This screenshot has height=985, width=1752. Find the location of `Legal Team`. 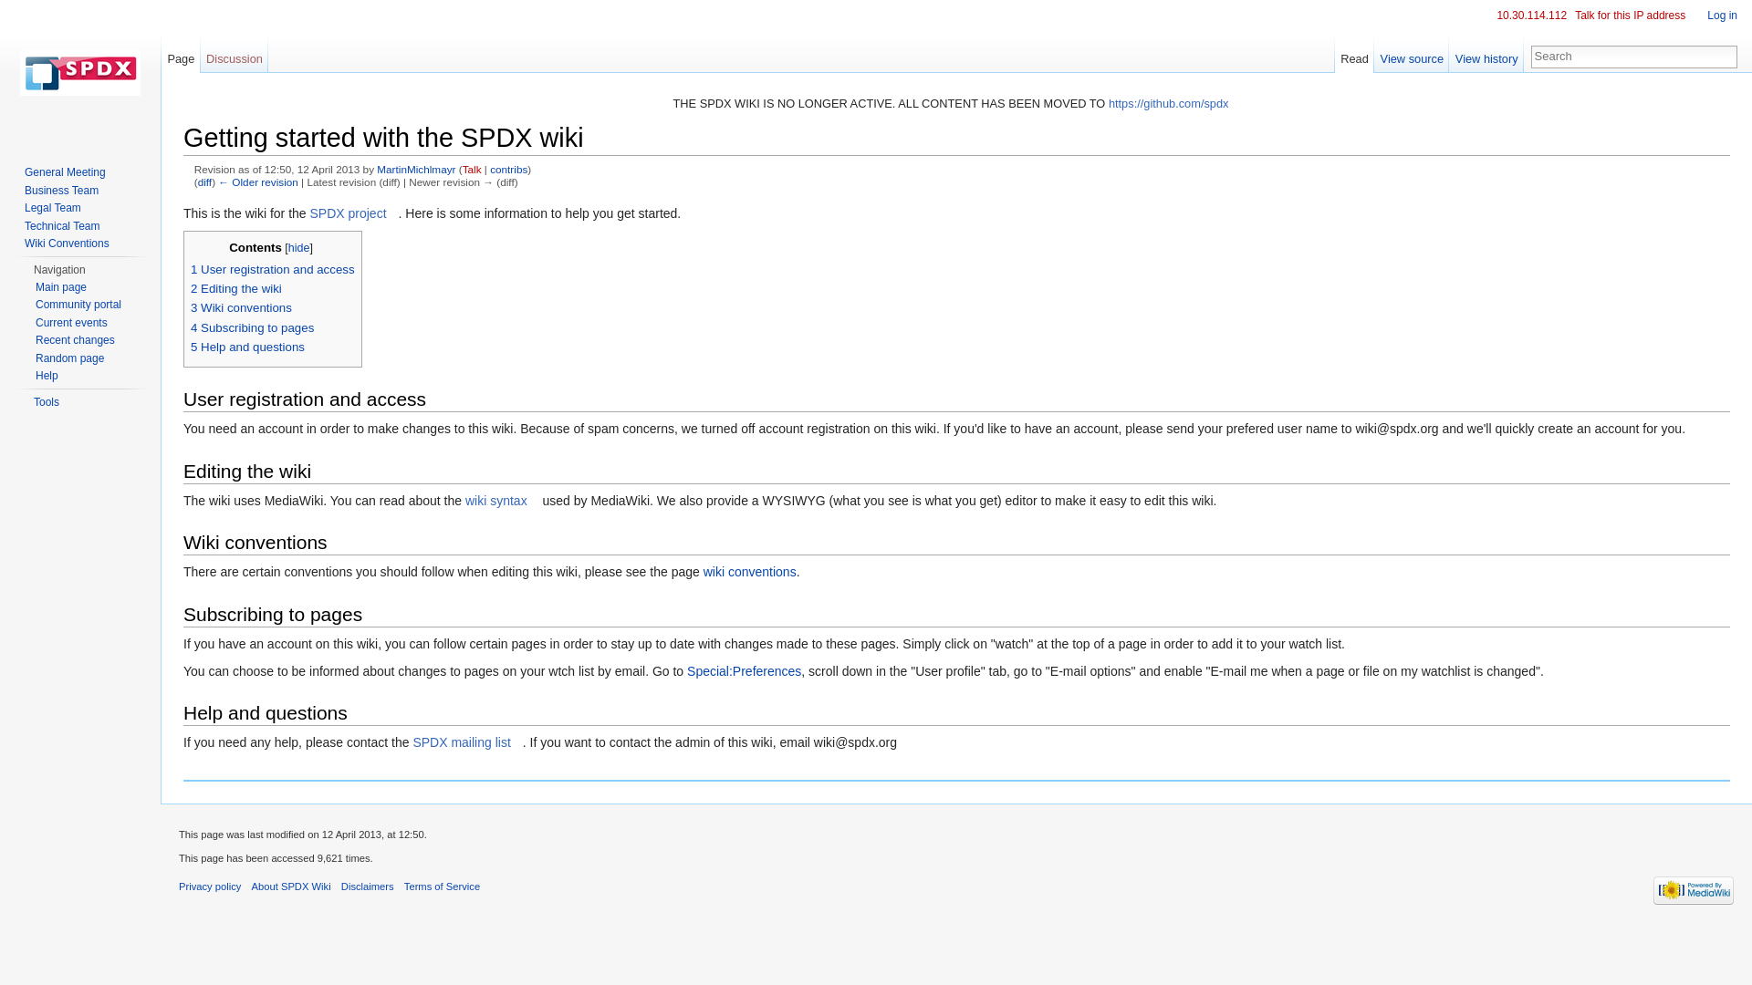

Legal Team is located at coordinates (52, 208).